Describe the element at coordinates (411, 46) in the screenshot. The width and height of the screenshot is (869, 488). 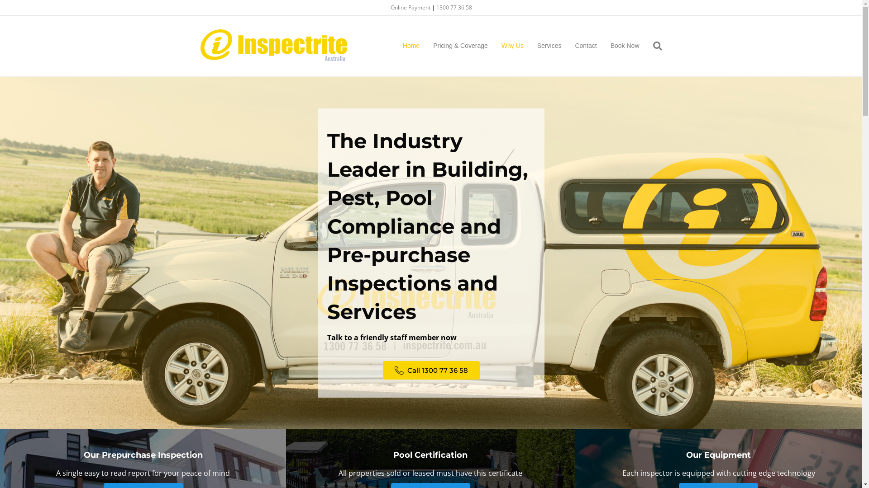
I see `Home` at that location.